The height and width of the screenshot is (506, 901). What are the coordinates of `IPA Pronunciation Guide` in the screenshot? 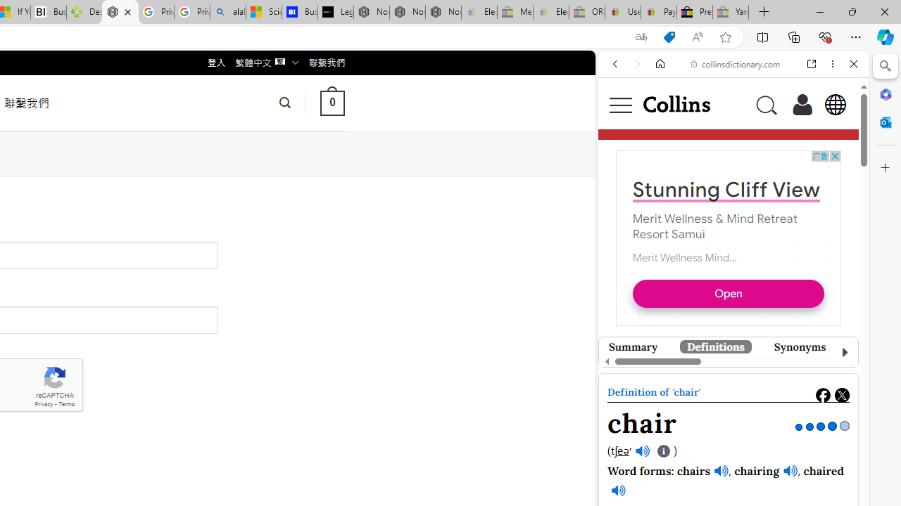 It's located at (664, 451).